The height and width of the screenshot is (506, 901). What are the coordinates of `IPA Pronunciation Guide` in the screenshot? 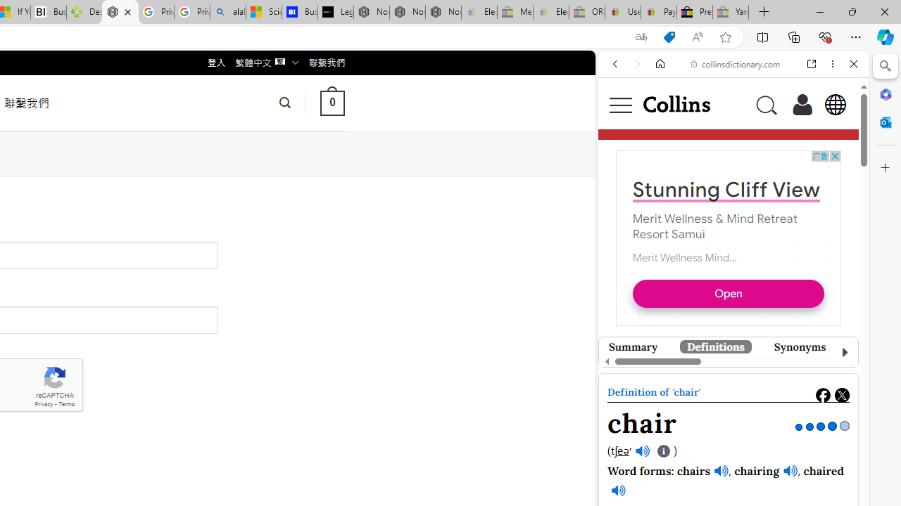 It's located at (664, 451).